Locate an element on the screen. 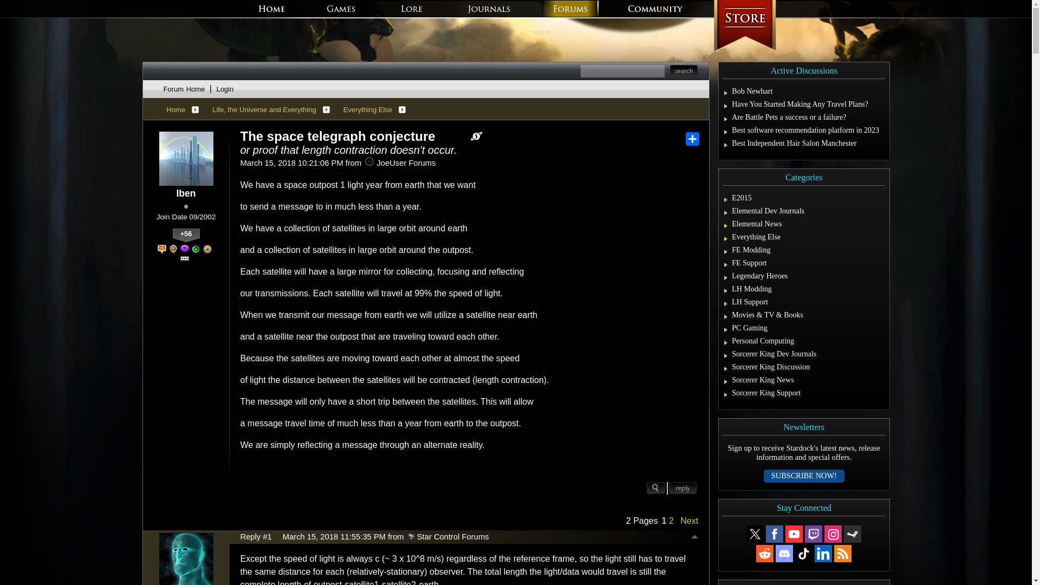 The image size is (1040, 585). The space telegraph conjecture is located at coordinates (338, 136).